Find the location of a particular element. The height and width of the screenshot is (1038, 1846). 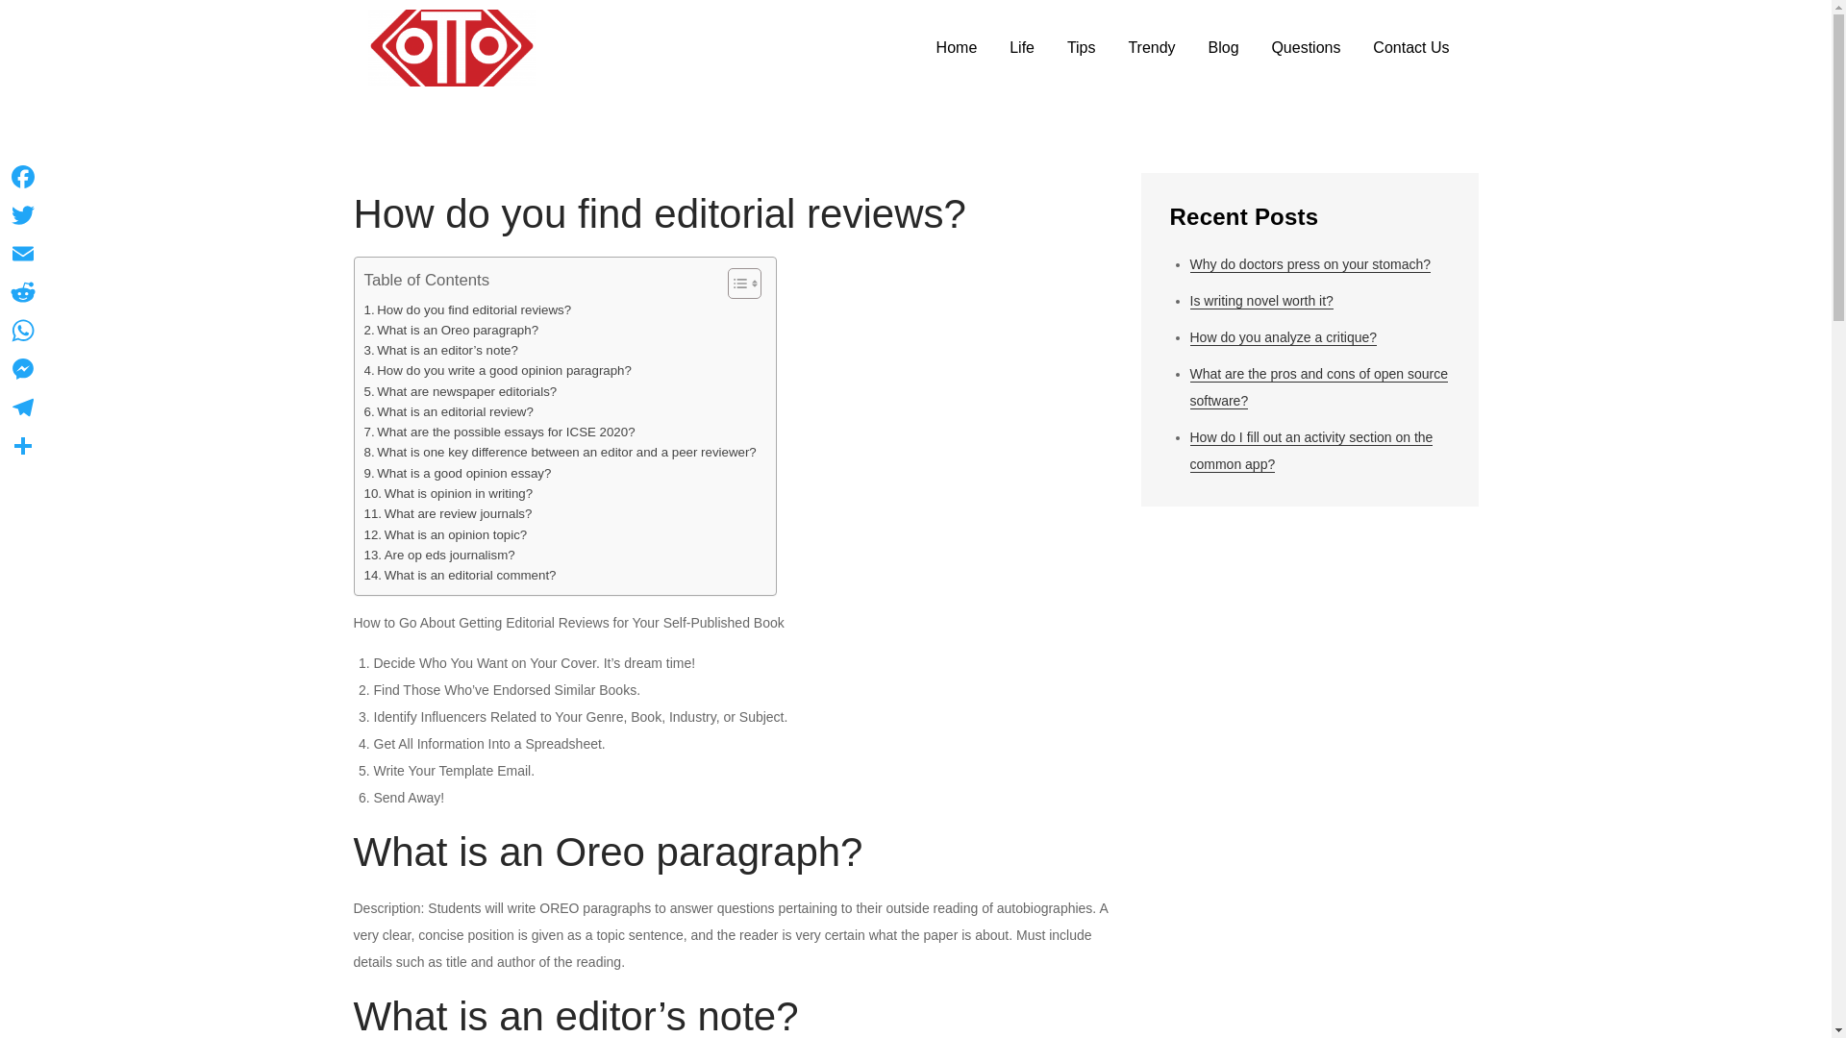

What is an editorial comment? is located at coordinates (460, 575).